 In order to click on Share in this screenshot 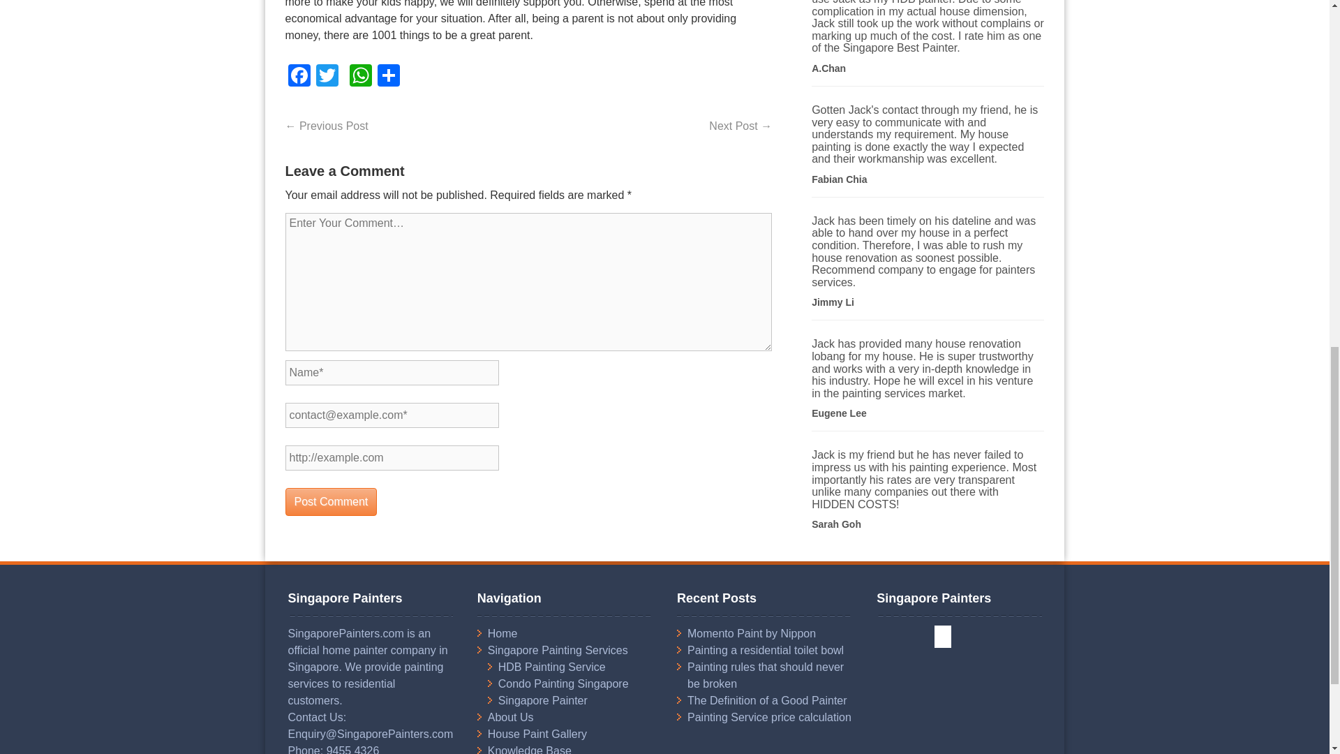, I will do `click(388, 77)`.